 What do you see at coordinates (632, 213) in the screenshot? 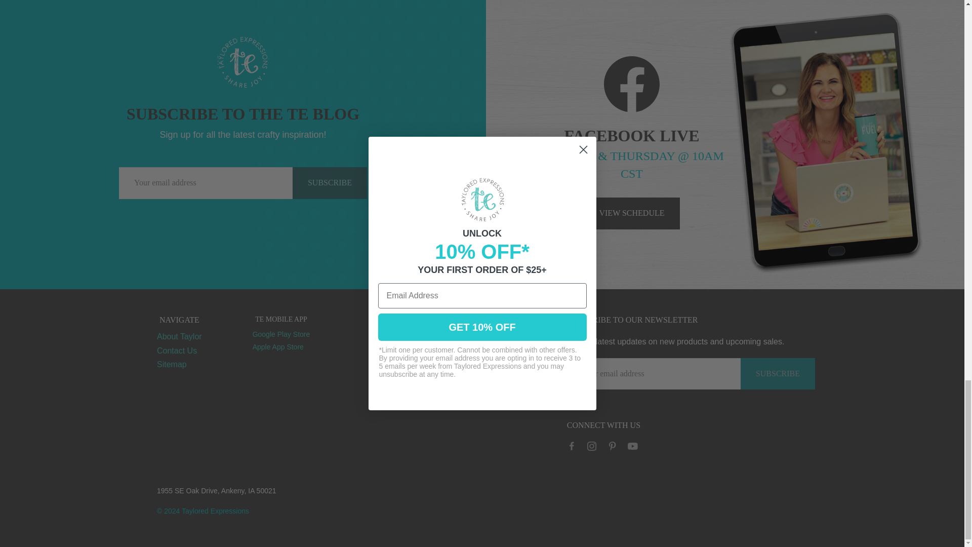
I see `VIEW SCHEDULE` at bounding box center [632, 213].